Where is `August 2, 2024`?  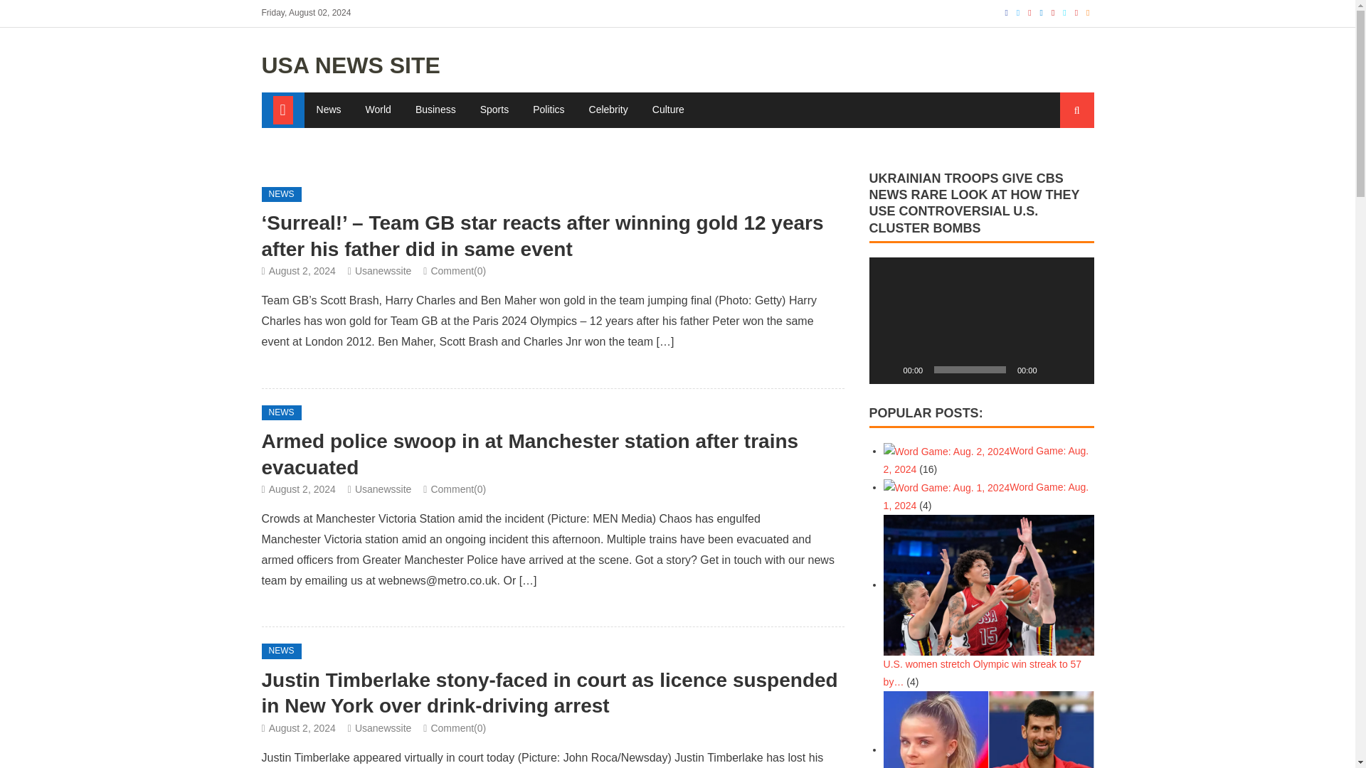 August 2, 2024 is located at coordinates (302, 728).